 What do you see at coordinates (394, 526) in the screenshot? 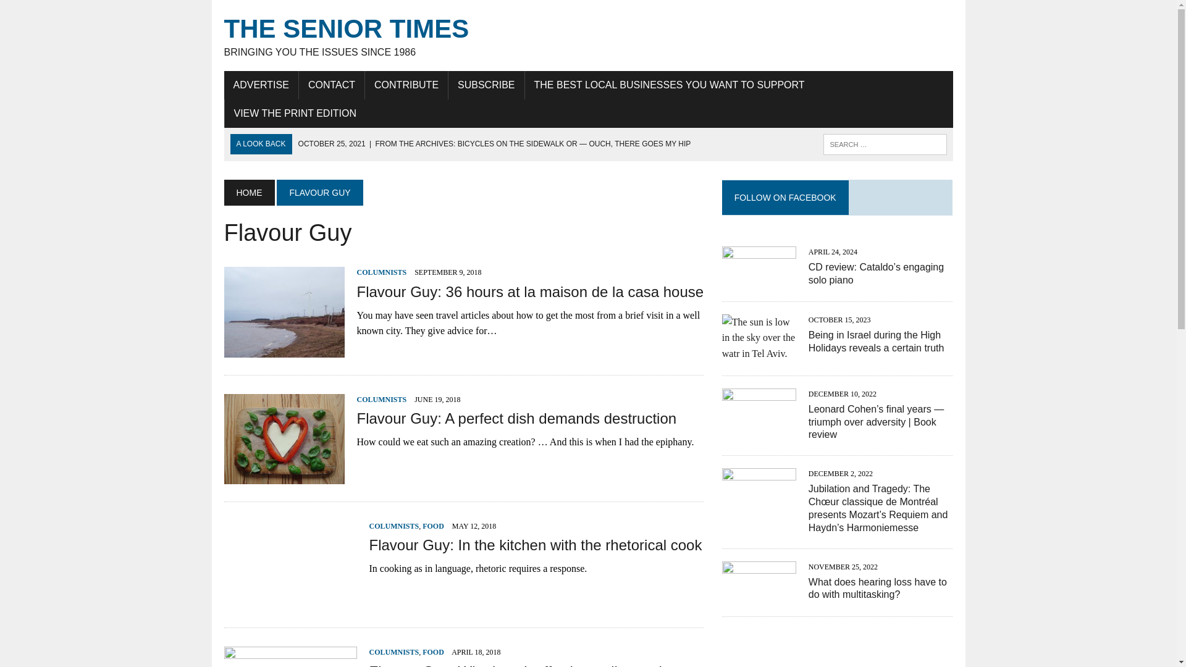
I see `COLUMNISTS` at bounding box center [394, 526].